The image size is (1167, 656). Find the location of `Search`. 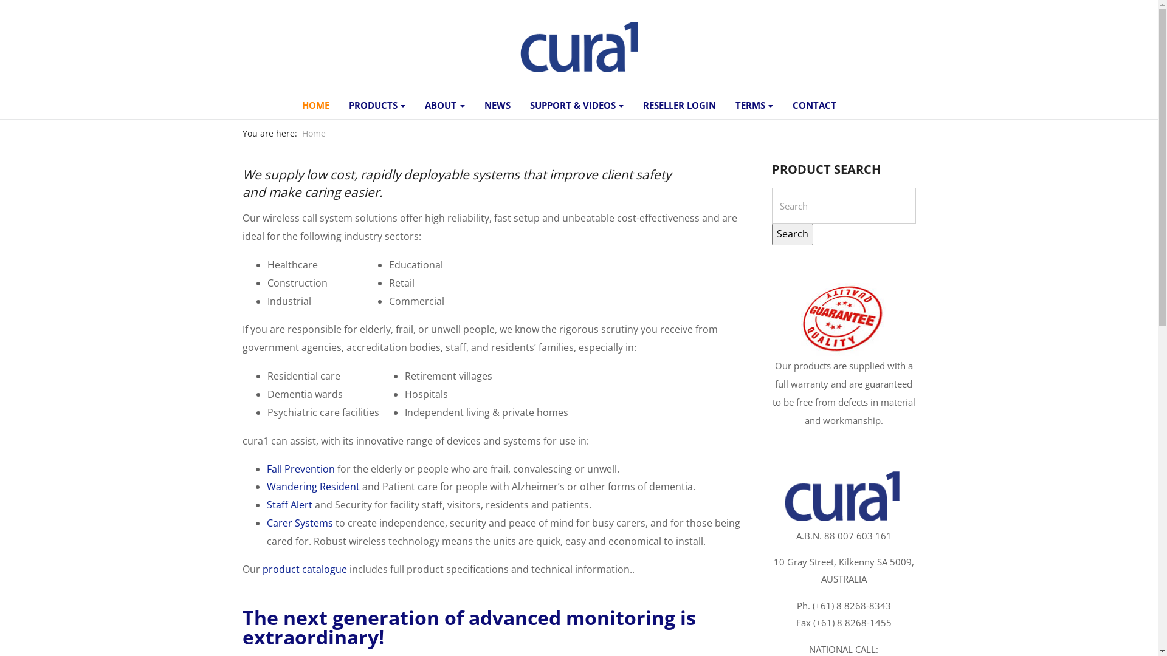

Search is located at coordinates (793, 234).